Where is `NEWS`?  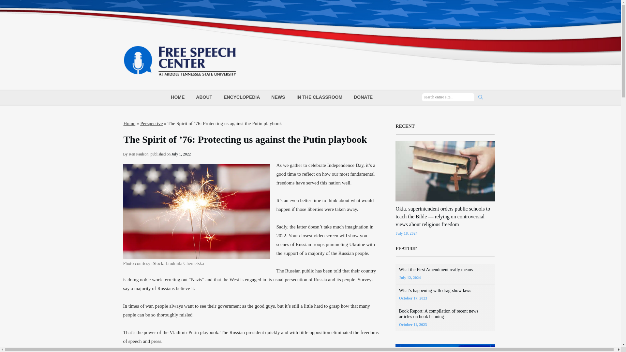 NEWS is located at coordinates (278, 97).